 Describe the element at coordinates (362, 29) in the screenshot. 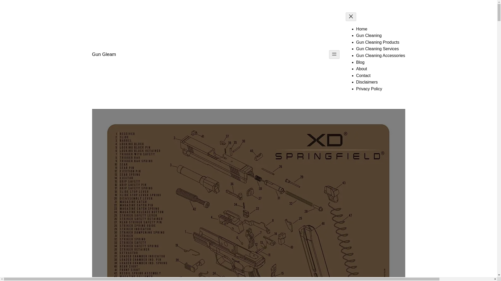

I see `Home` at that location.